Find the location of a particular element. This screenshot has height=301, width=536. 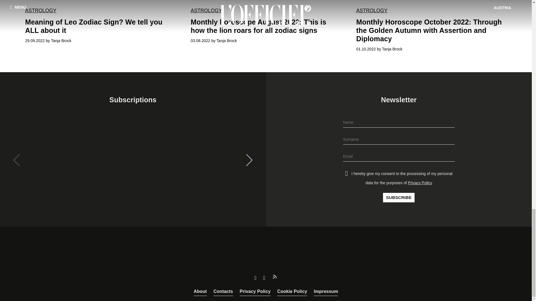

Privacy Policy is located at coordinates (255, 292).